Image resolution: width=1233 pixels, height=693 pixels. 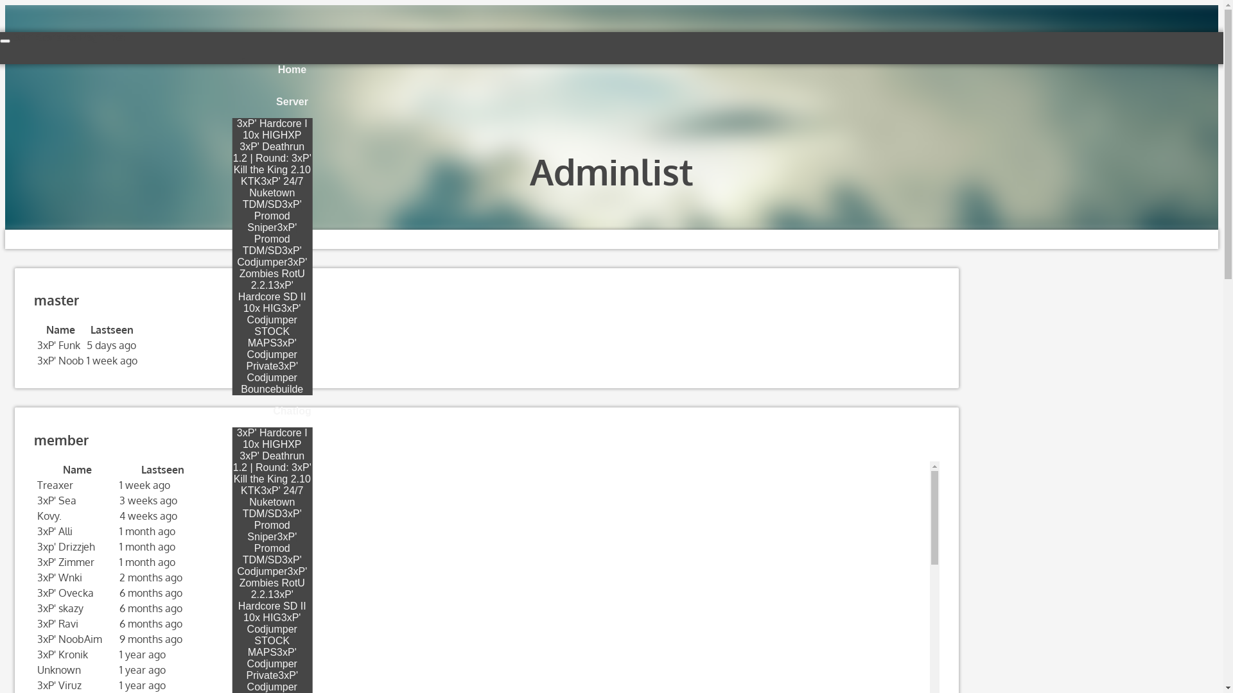 What do you see at coordinates (272, 663) in the screenshot?
I see `3xP' Codjumper Private` at bounding box center [272, 663].